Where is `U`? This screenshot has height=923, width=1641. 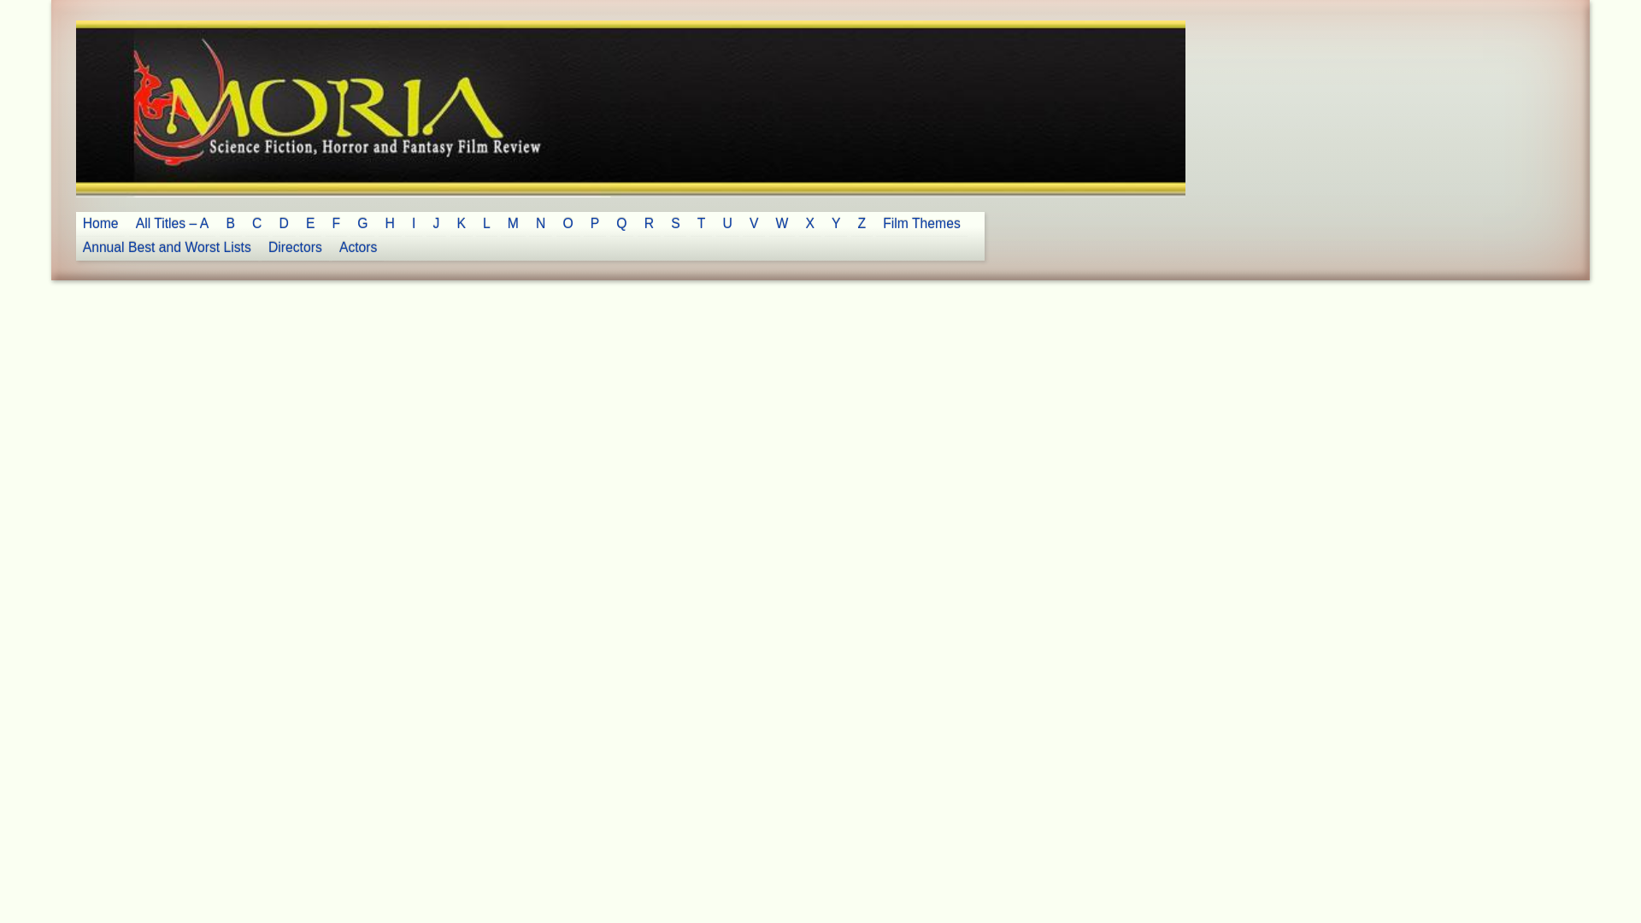 U is located at coordinates (727, 224).